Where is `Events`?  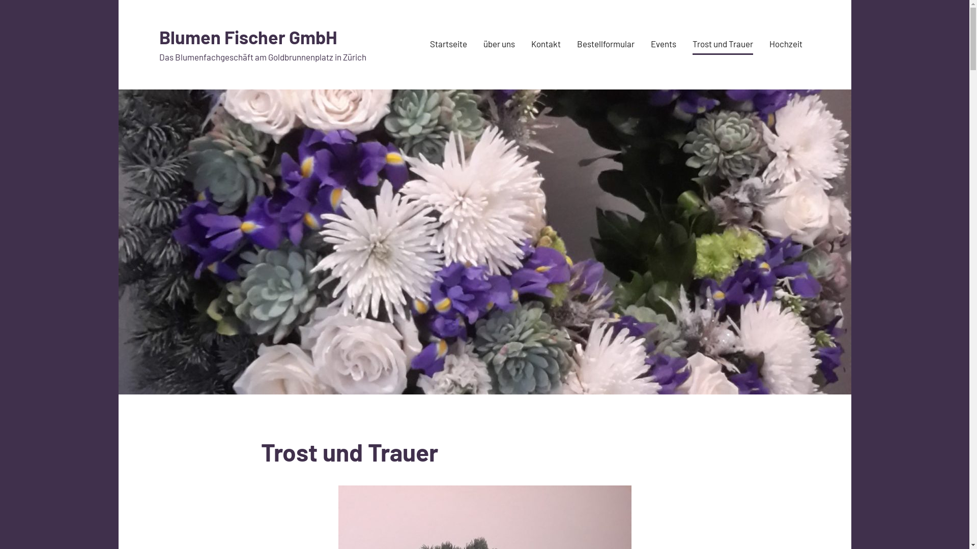 Events is located at coordinates (663, 45).